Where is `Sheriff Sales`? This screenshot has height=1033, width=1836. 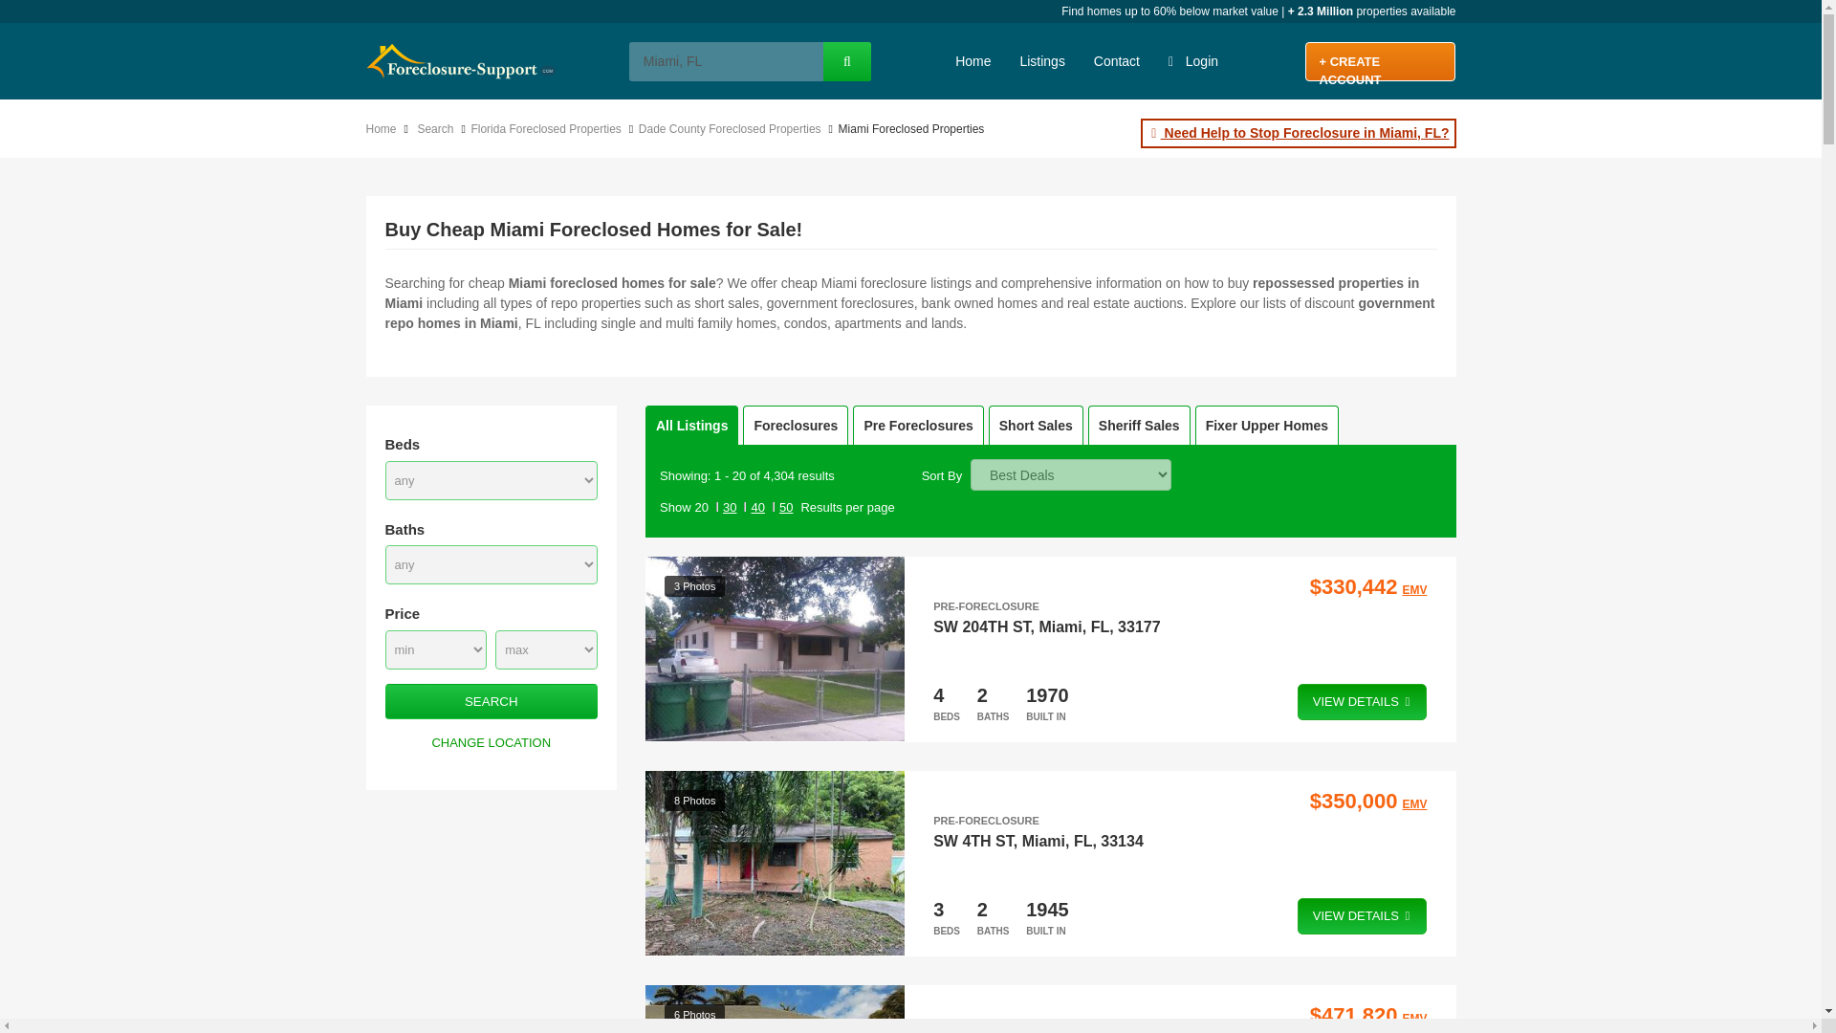 Sheriff Sales is located at coordinates (1139, 425).